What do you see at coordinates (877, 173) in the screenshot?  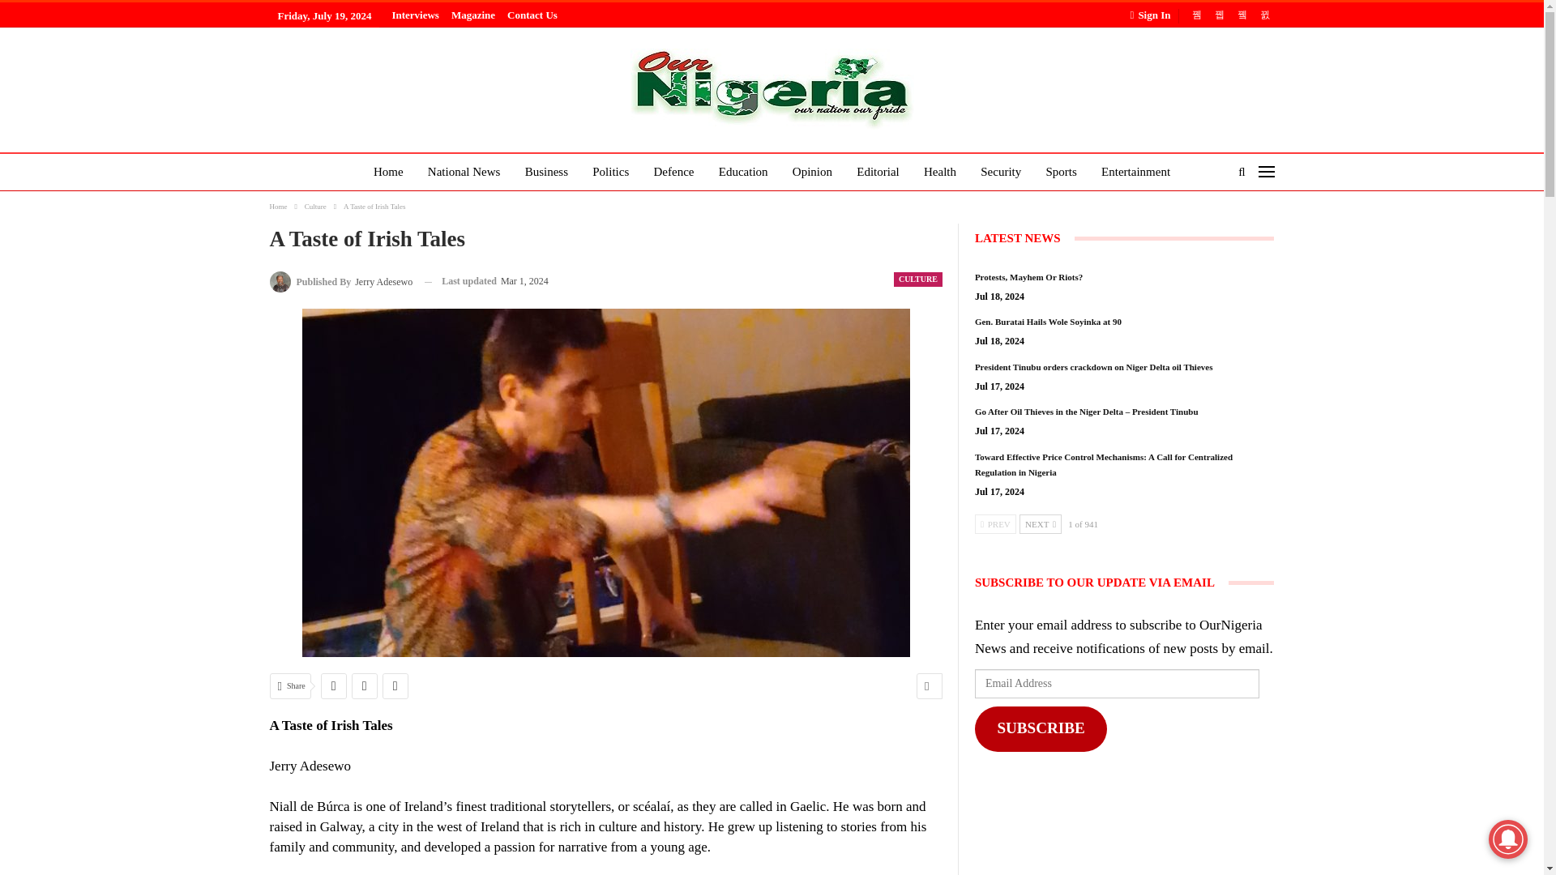 I see `Editorial` at bounding box center [877, 173].